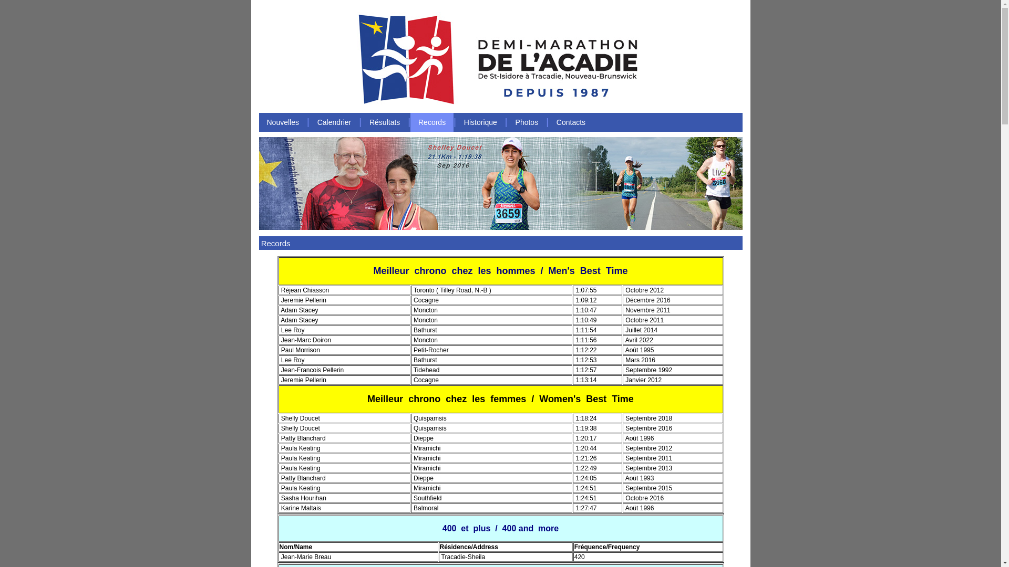 The width and height of the screenshot is (1009, 567). What do you see at coordinates (282, 122) in the screenshot?
I see `Nouvelles` at bounding box center [282, 122].